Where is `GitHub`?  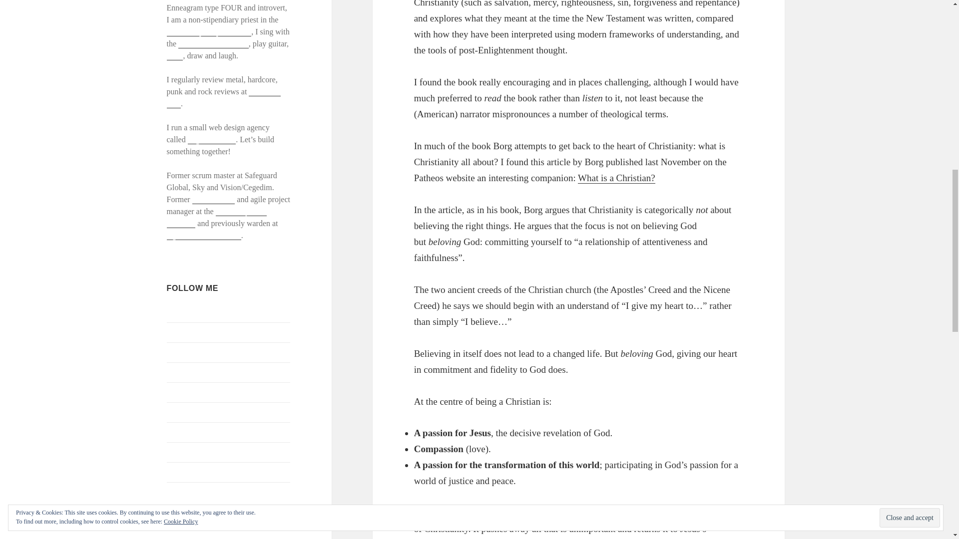 GitHub is located at coordinates (179, 351).